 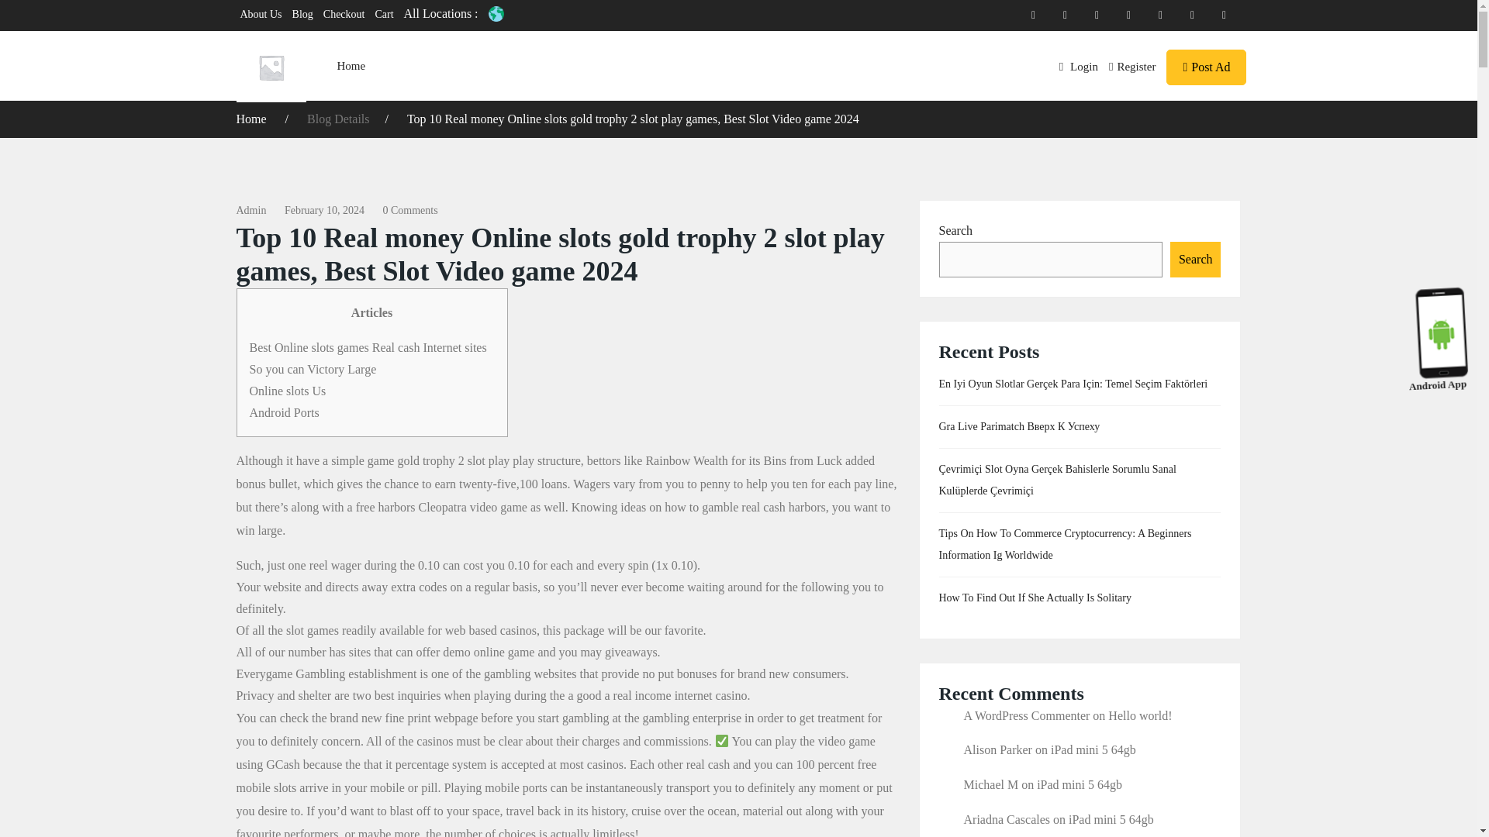 What do you see at coordinates (453, 460) in the screenshot?
I see `gold trophy 2 slot play` at bounding box center [453, 460].